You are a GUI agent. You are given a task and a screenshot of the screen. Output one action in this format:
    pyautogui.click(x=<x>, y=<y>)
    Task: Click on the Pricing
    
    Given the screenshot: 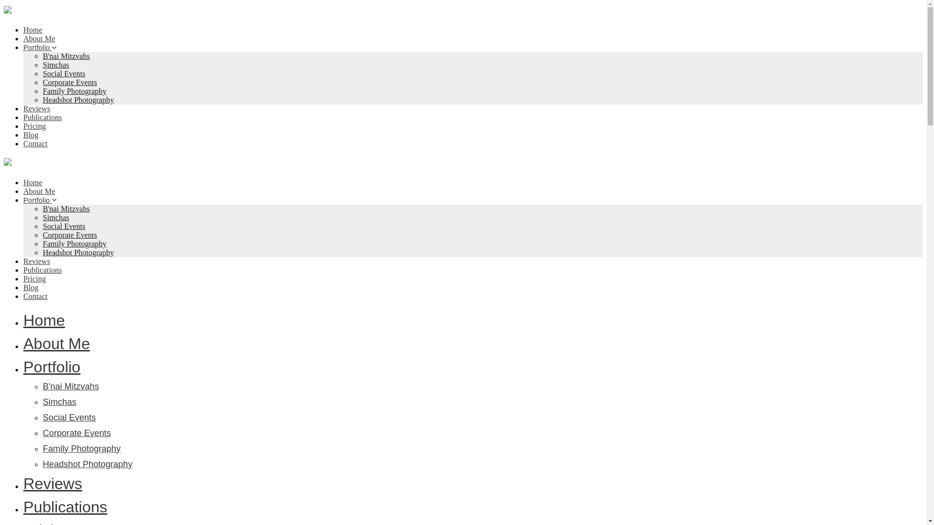 What is the action you would take?
    pyautogui.click(x=35, y=279)
    